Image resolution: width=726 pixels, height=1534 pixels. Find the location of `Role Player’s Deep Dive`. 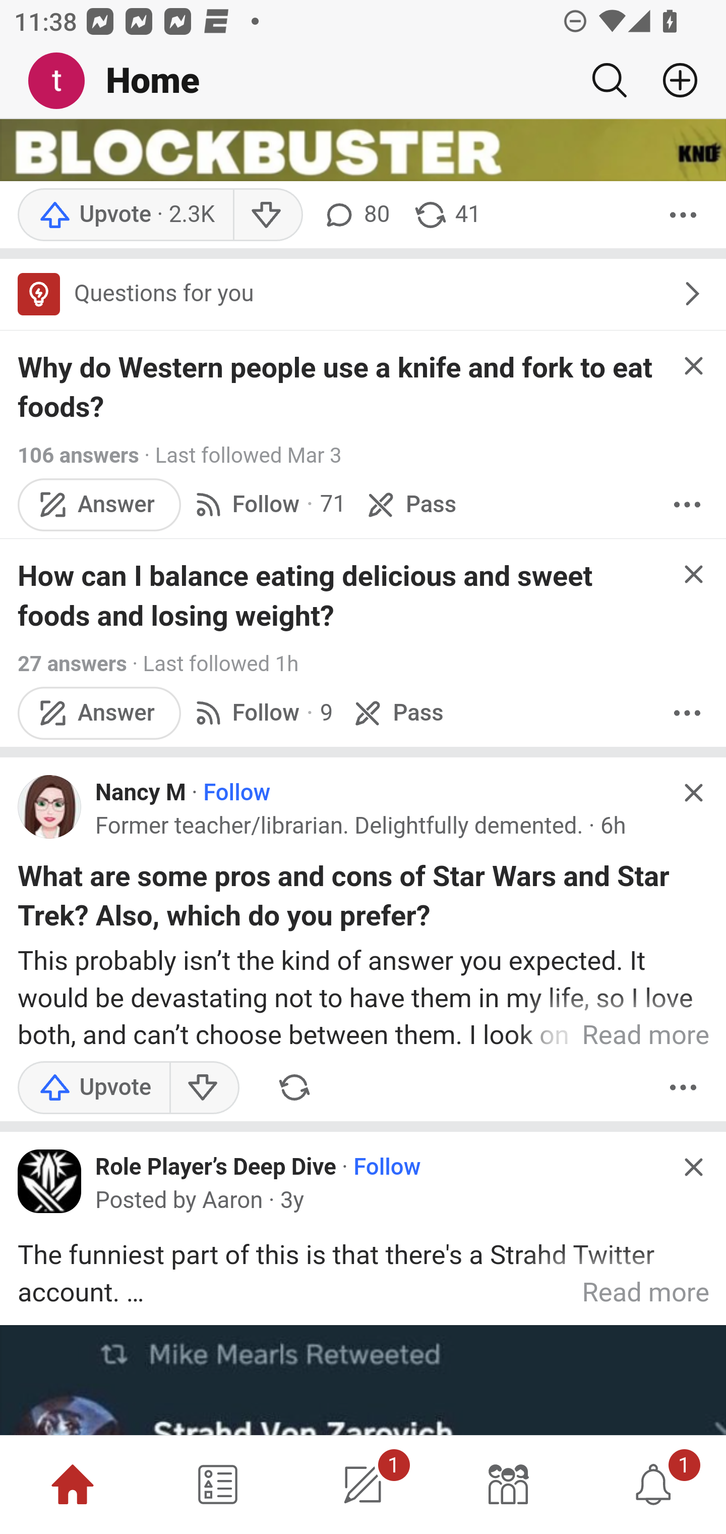

Role Player’s Deep Dive is located at coordinates (216, 1167).